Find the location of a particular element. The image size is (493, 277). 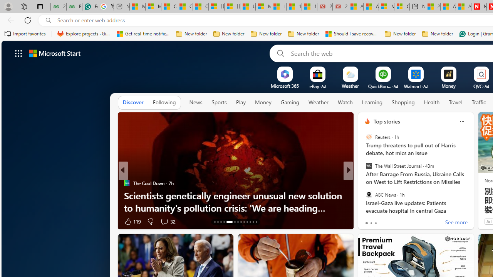

Cloud Computing Services | Microsoft Azure is located at coordinates (402, 7).